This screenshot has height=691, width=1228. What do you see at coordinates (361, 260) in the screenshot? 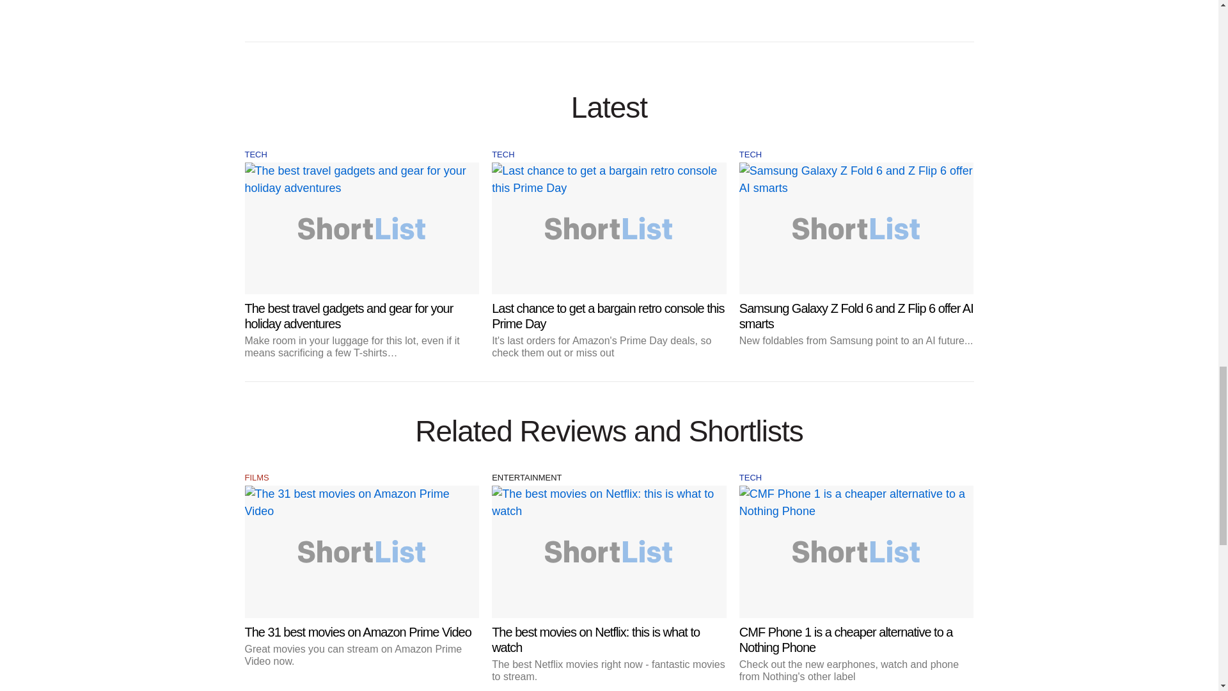
I see `The best travel gadgets and gear for your holiday adventures` at bounding box center [361, 260].